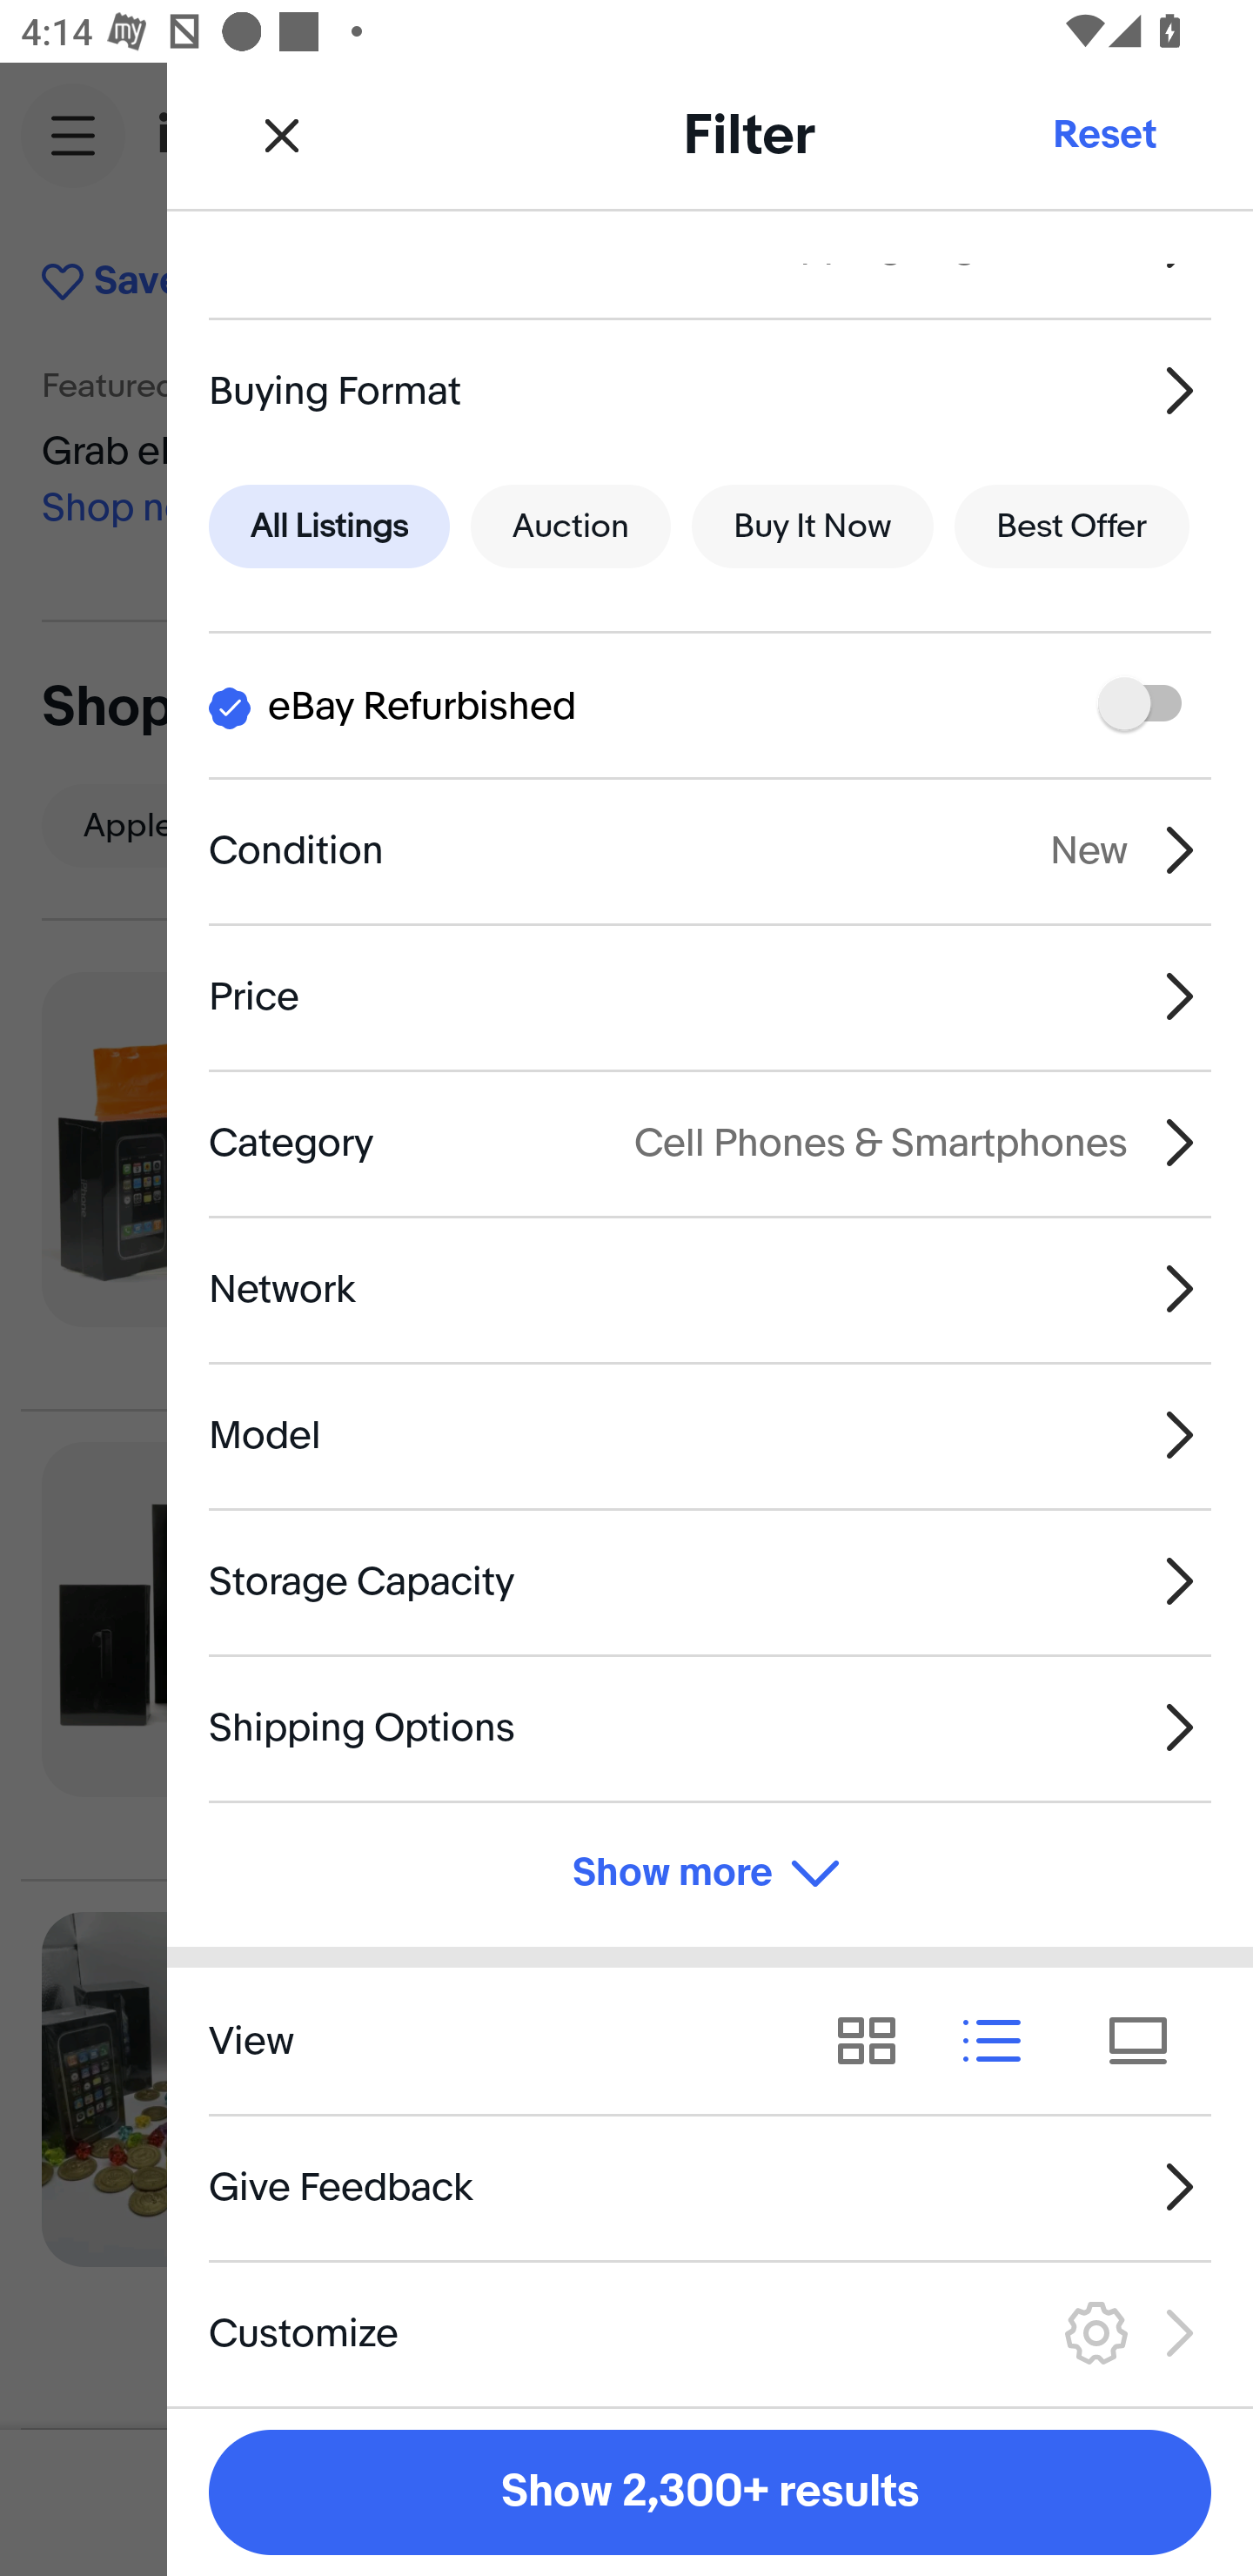 The image size is (1253, 2576). I want to click on Shipping Options, so click(710, 1727).